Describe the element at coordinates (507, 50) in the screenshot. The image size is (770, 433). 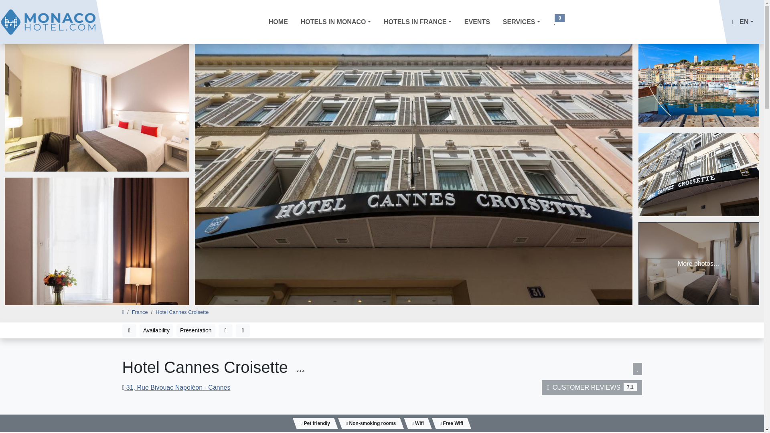
I see `CAR RENTAL` at that location.